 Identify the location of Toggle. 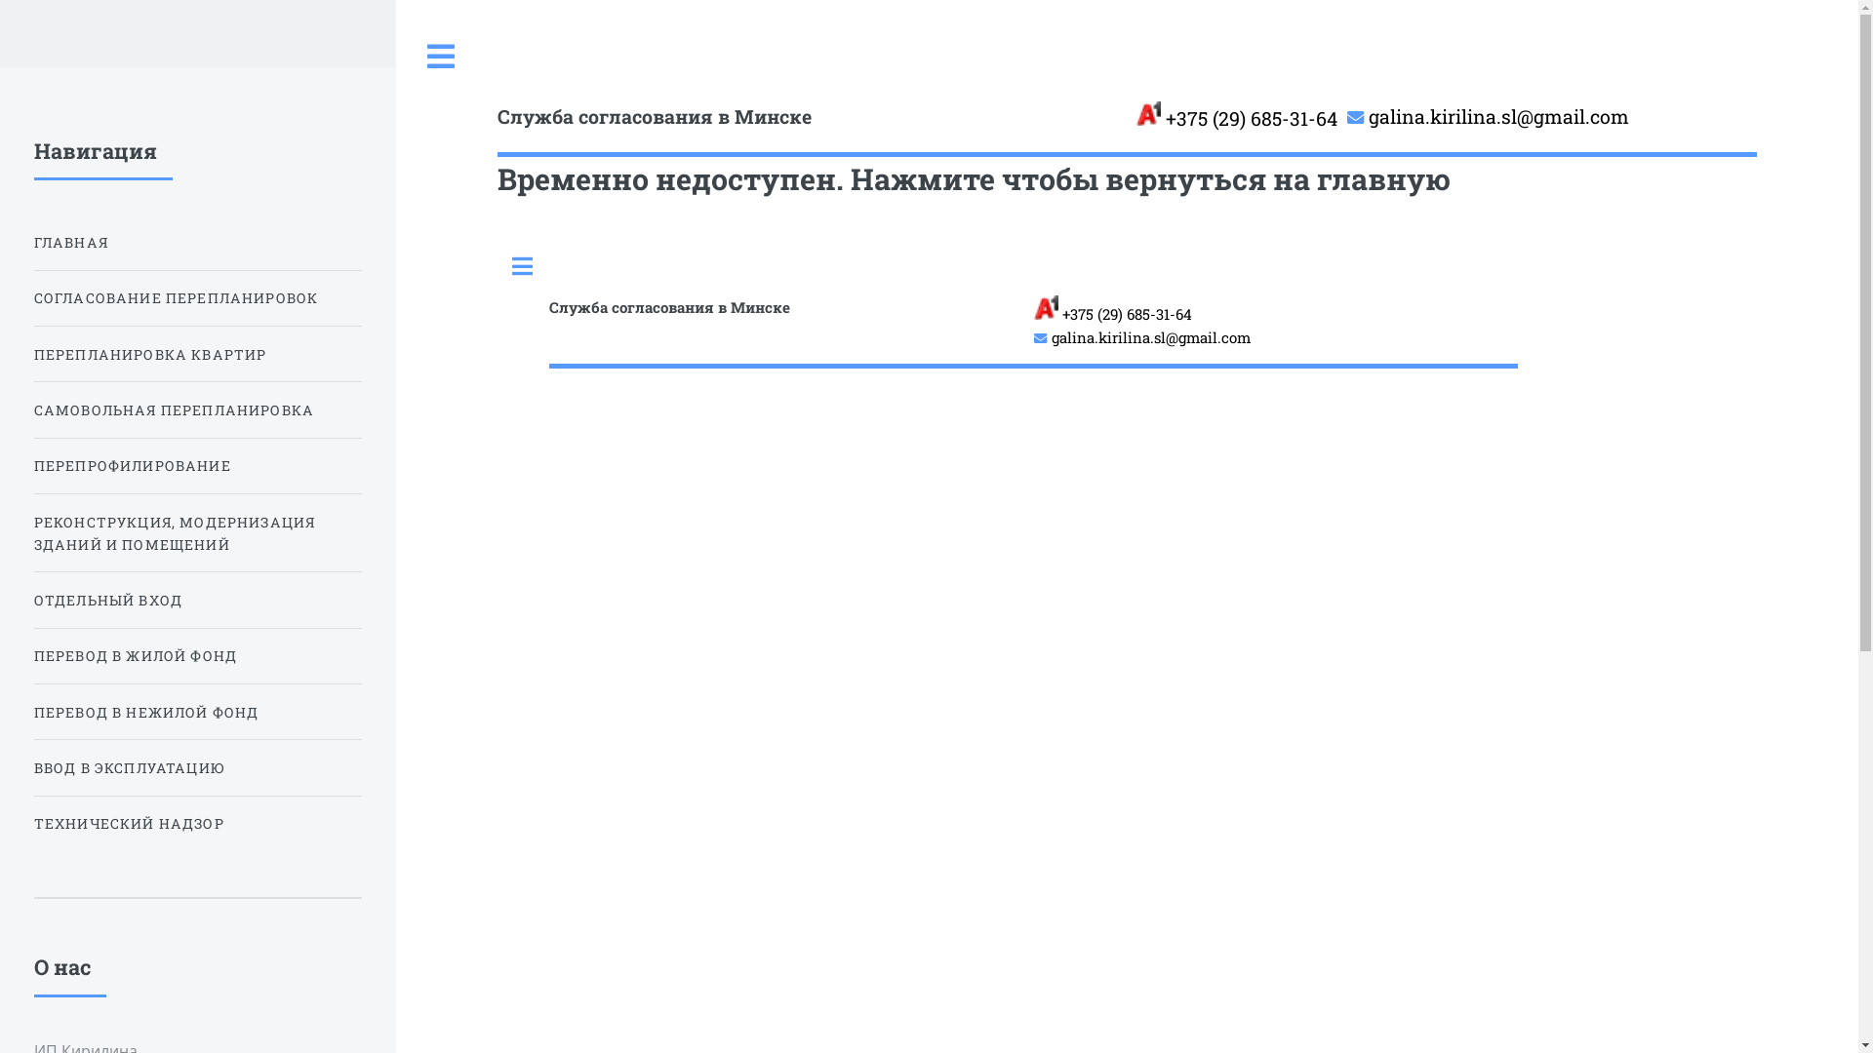
(442, 57).